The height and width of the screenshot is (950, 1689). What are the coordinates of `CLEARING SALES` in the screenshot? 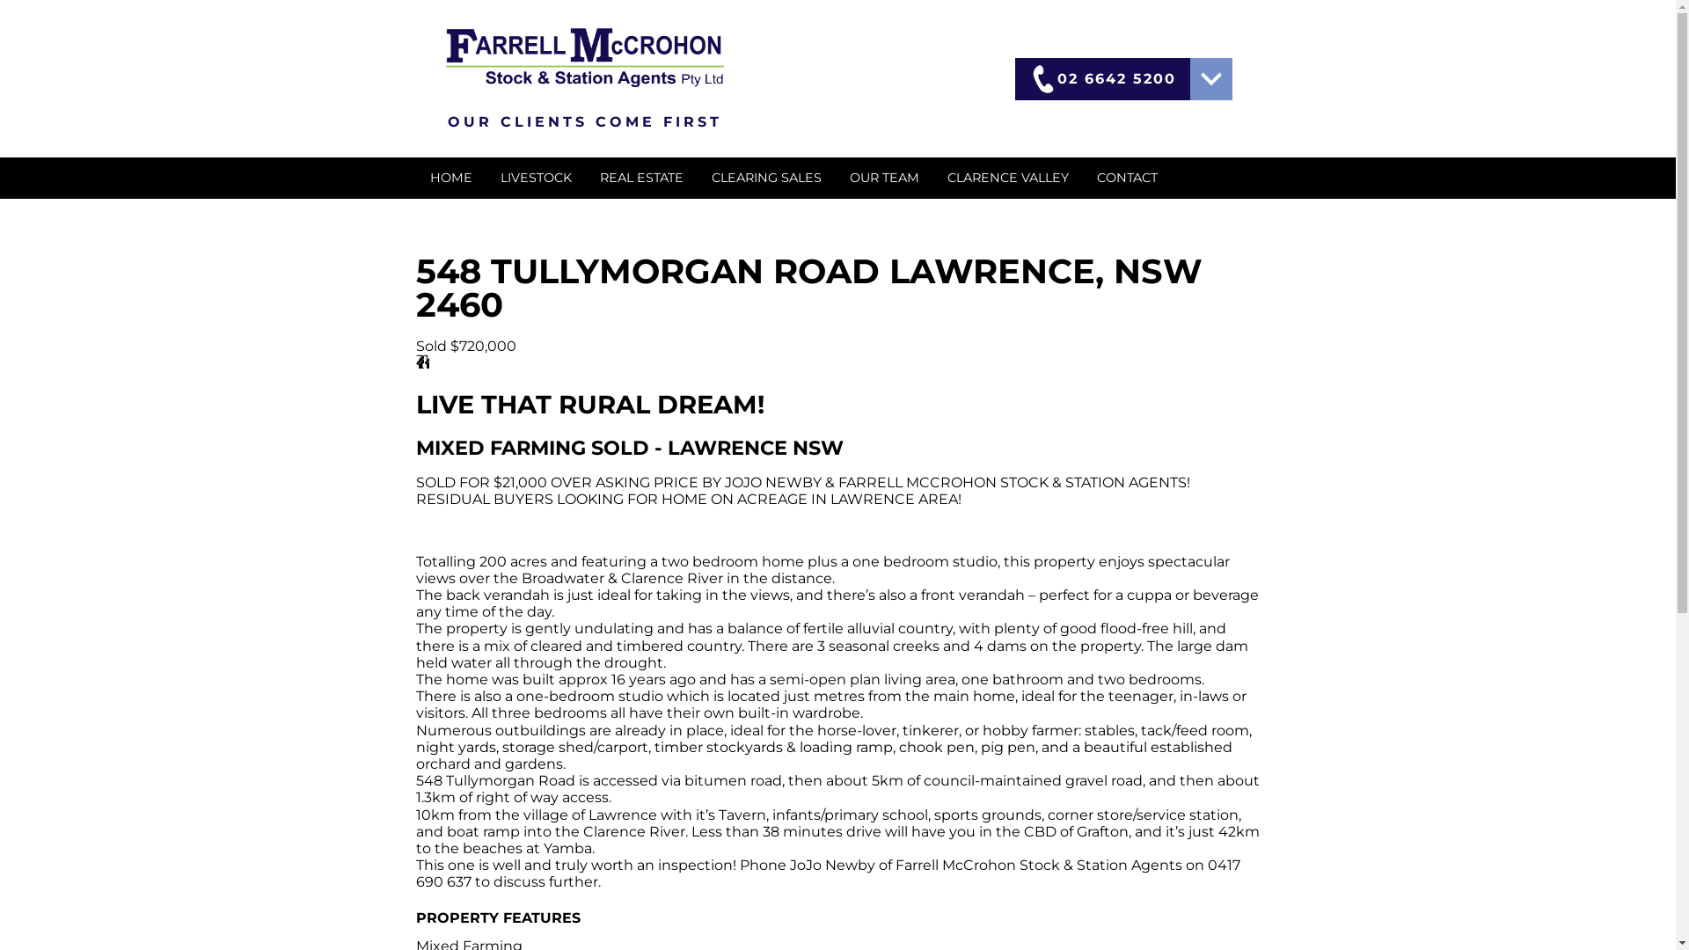 It's located at (765, 178).